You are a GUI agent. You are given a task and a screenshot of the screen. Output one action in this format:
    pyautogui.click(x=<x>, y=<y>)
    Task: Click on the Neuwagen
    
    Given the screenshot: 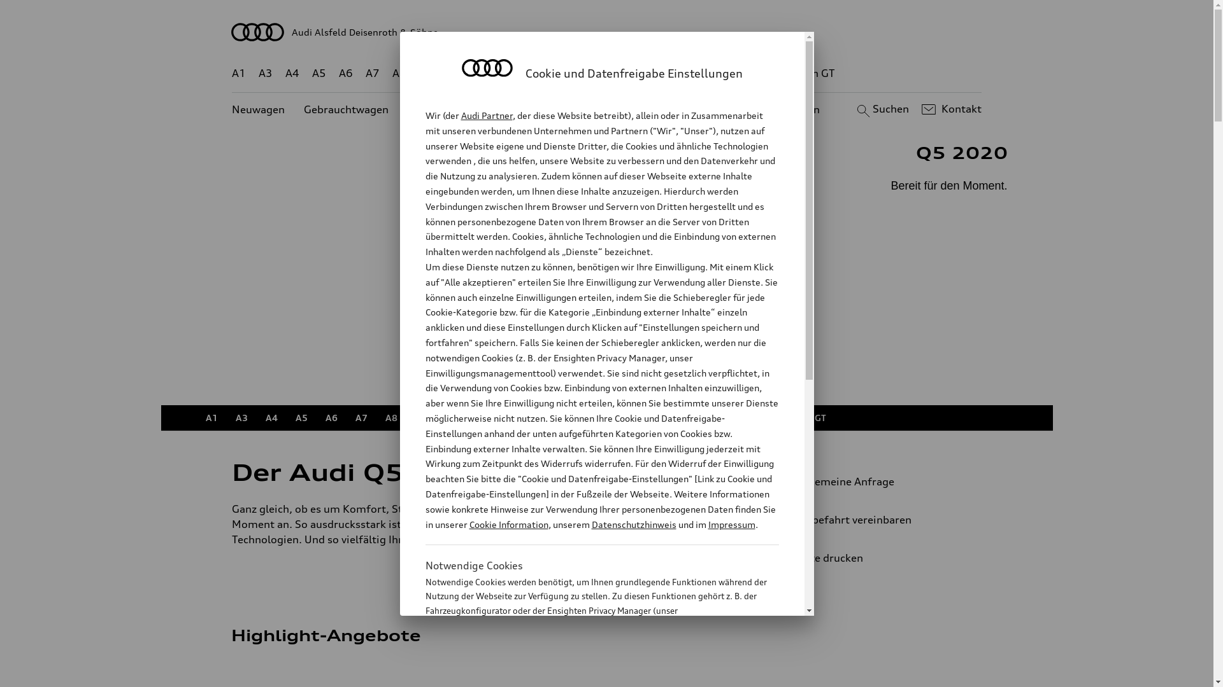 What is the action you would take?
    pyautogui.click(x=259, y=109)
    